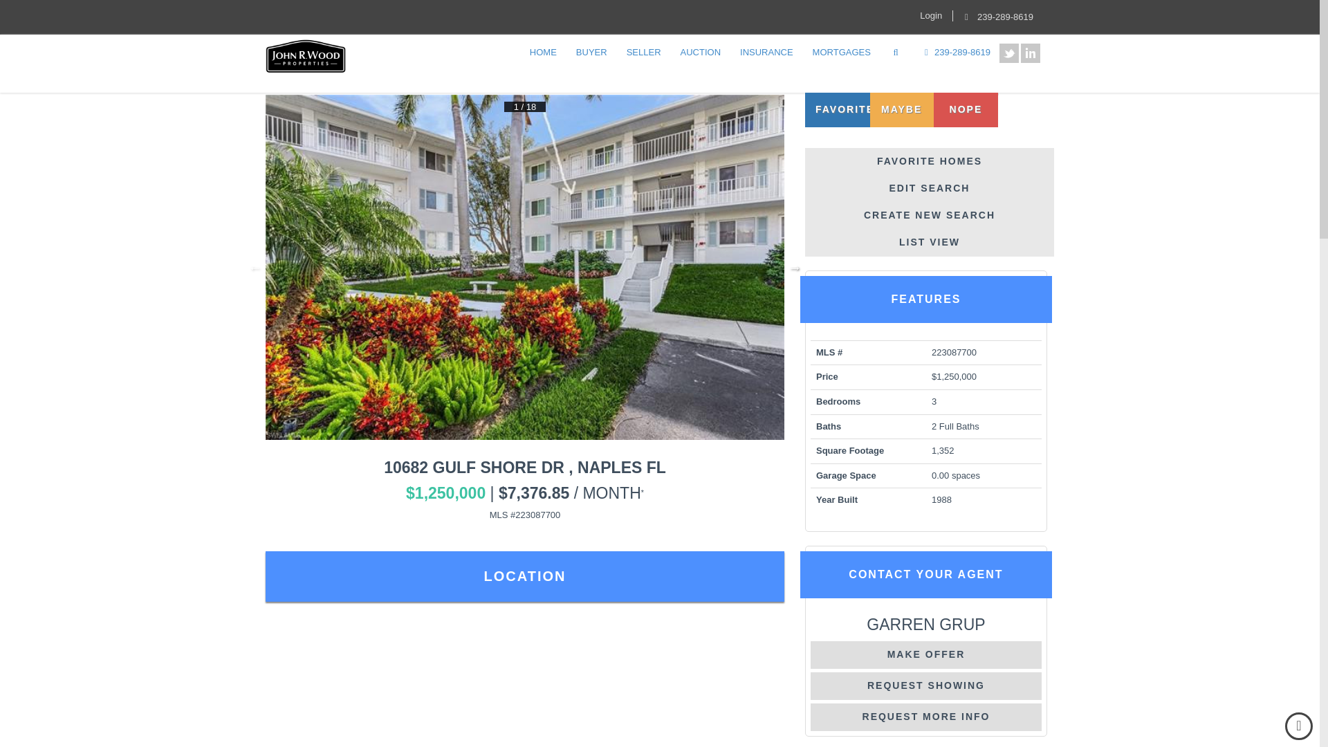 Image resolution: width=1328 pixels, height=747 pixels. I want to click on BUYER, so click(591, 53).